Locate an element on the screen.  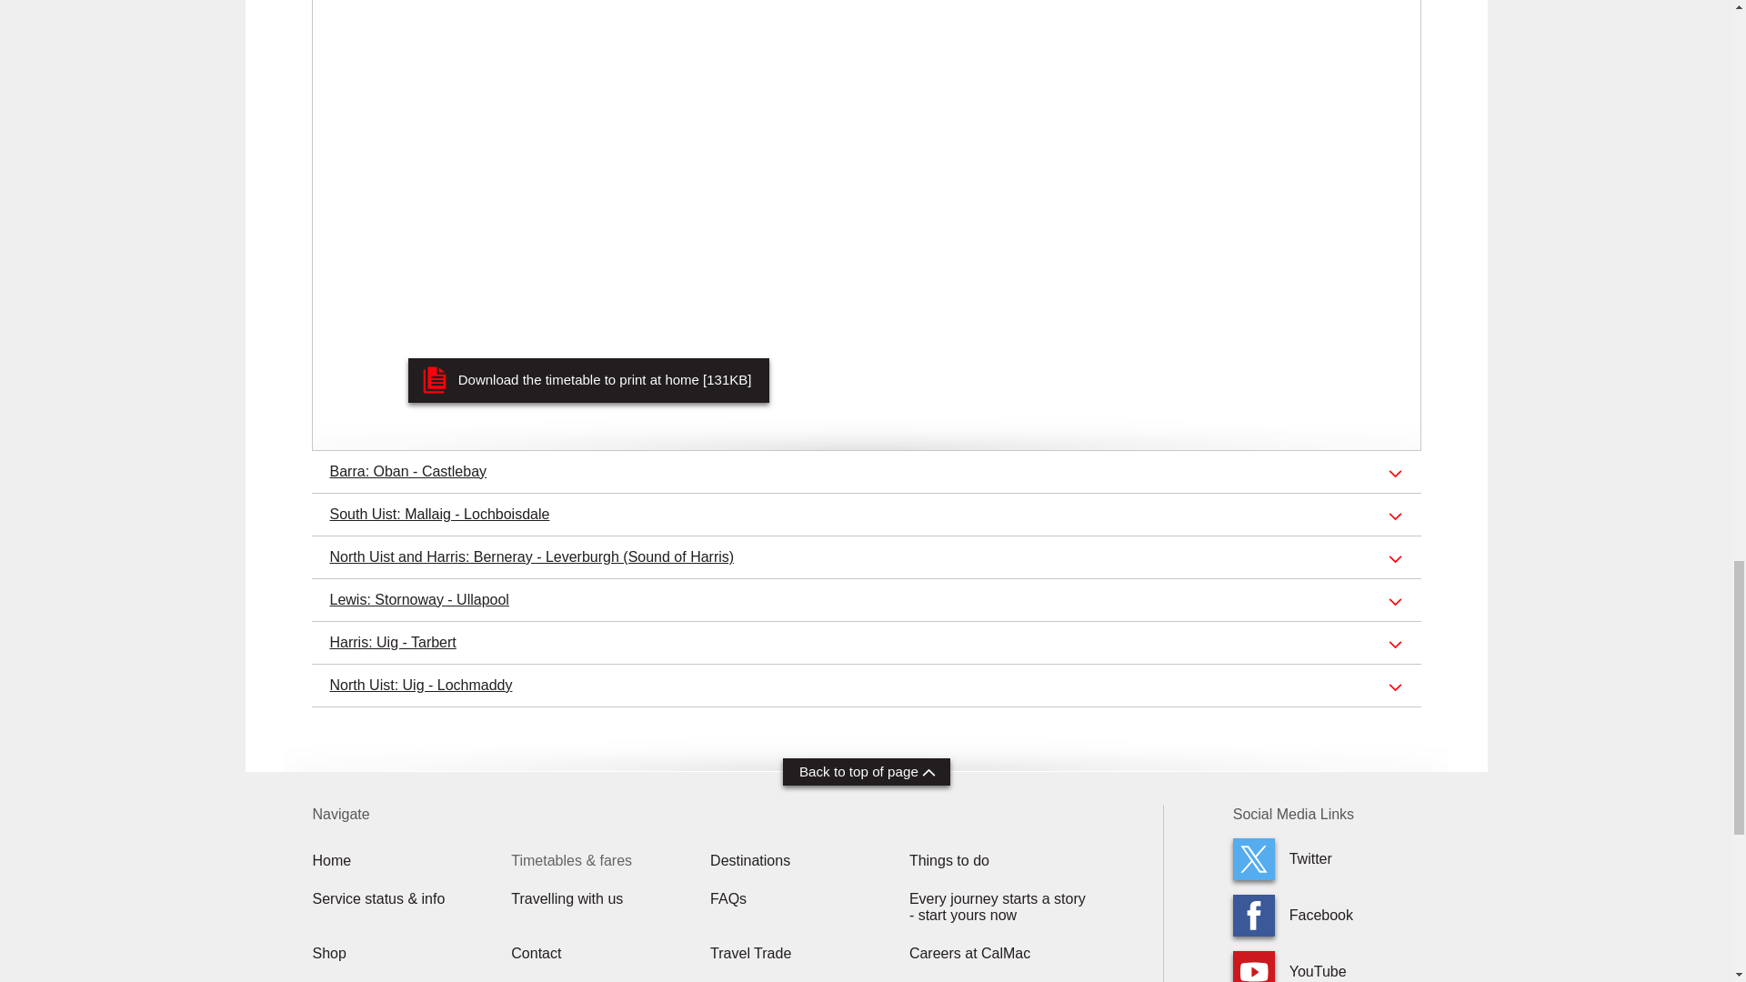
Link to homepage is located at coordinates (332, 860).